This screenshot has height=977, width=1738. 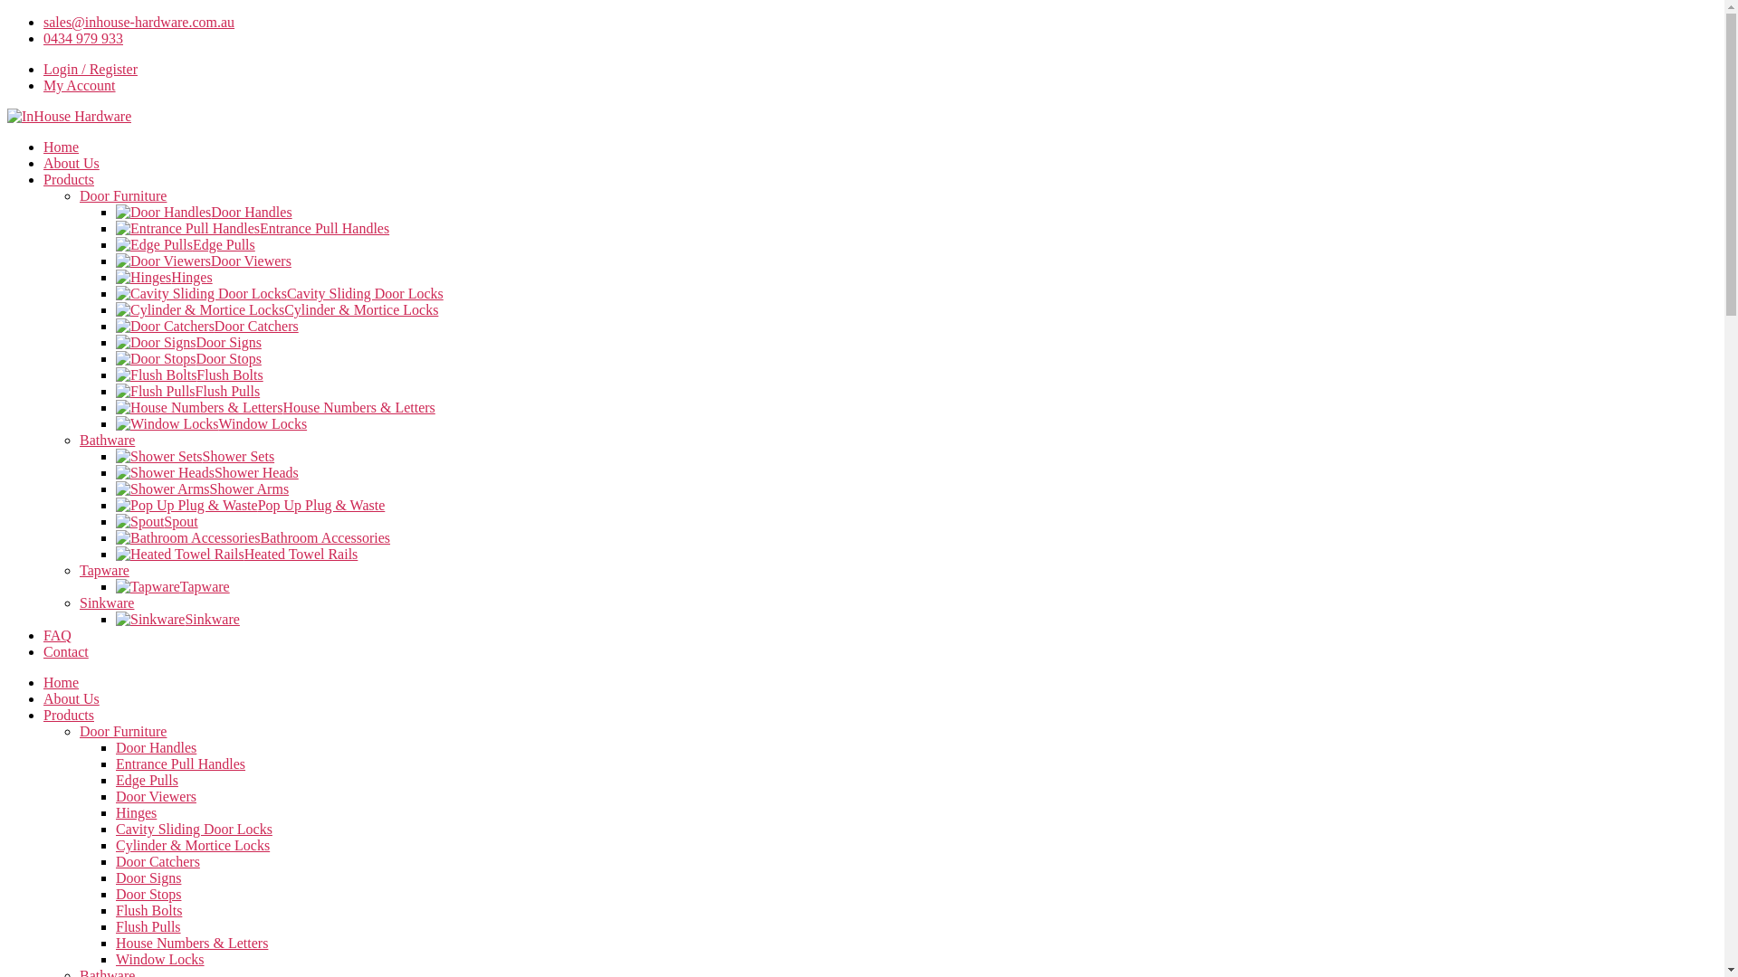 I want to click on Heated Towel Rails, so click(x=301, y=554).